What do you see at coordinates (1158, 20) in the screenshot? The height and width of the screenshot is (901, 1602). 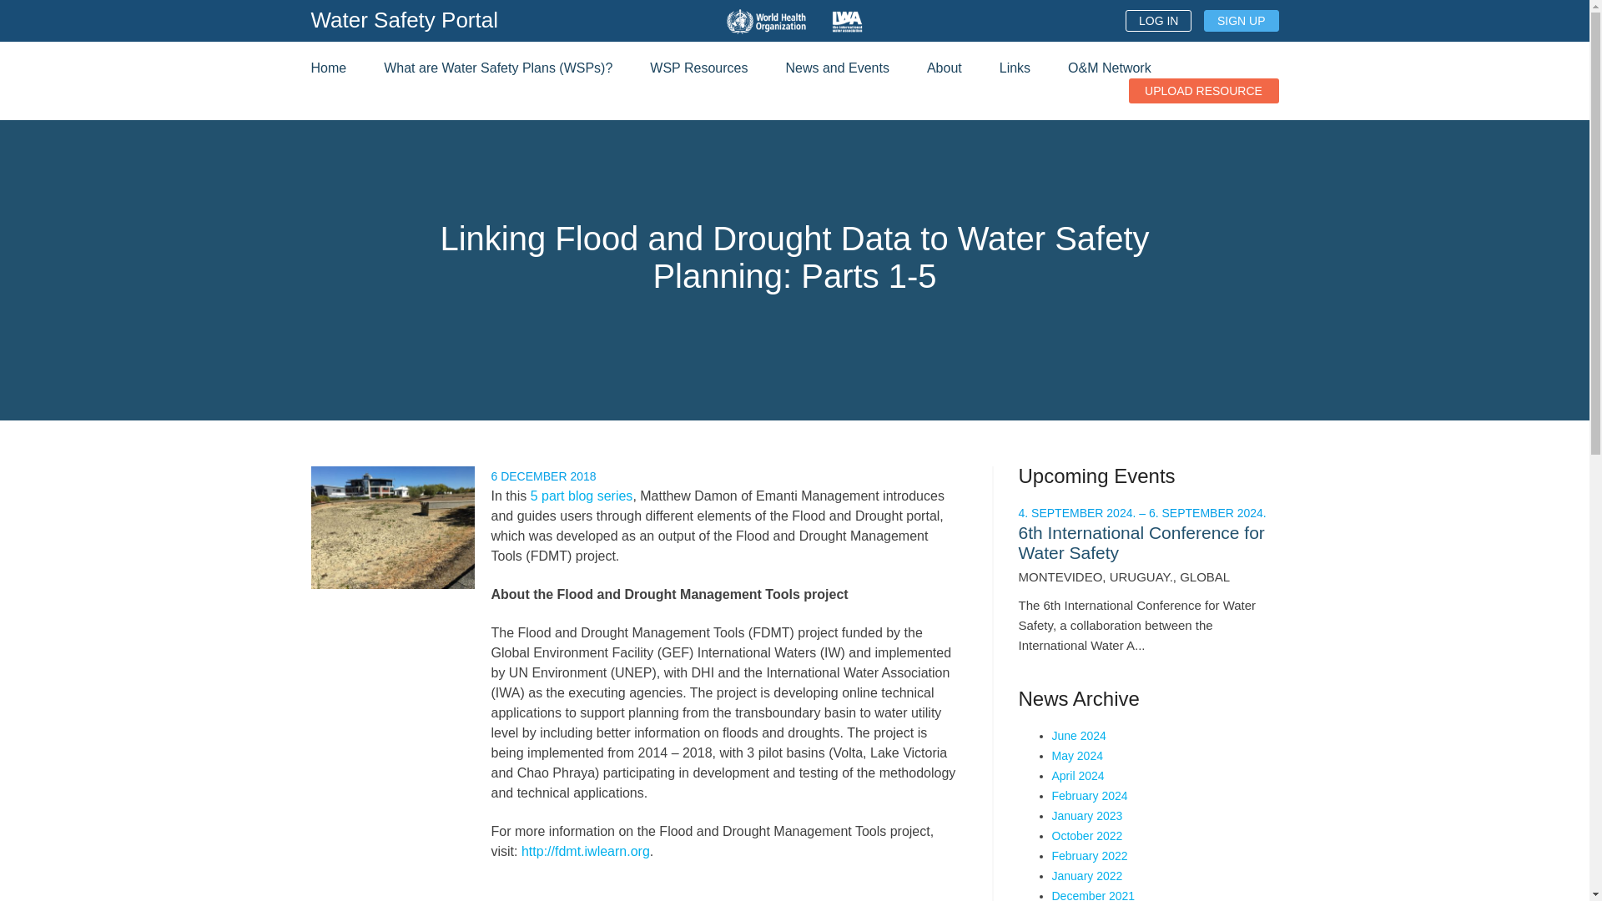 I see `LOG IN` at bounding box center [1158, 20].